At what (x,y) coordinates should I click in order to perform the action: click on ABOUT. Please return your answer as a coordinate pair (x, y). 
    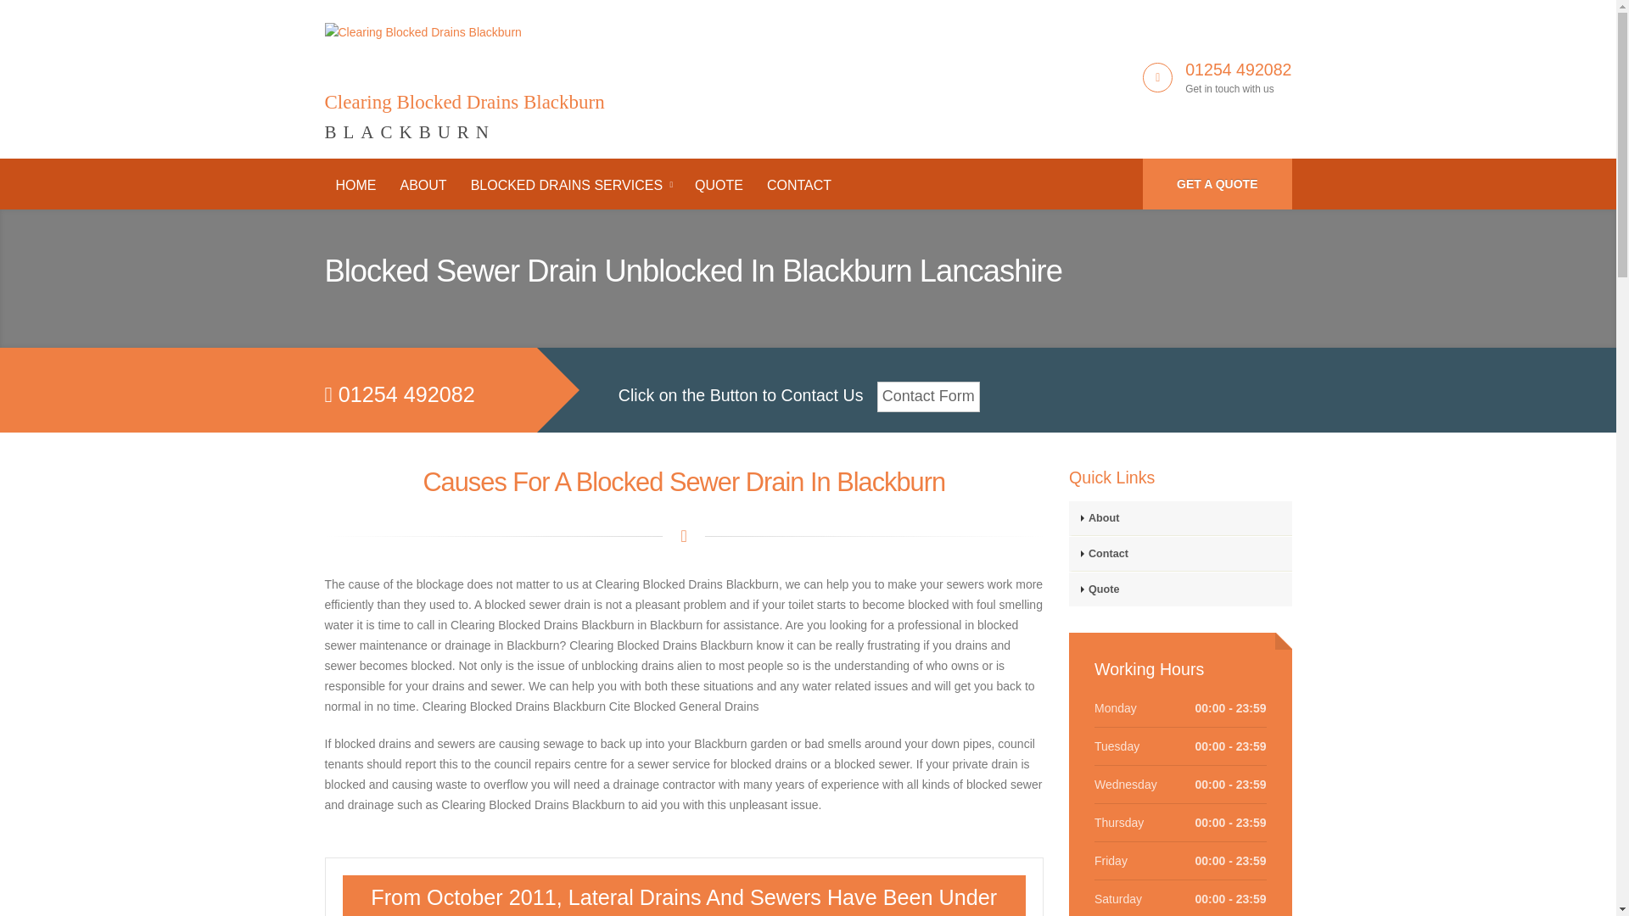
    Looking at the image, I should click on (1179, 553).